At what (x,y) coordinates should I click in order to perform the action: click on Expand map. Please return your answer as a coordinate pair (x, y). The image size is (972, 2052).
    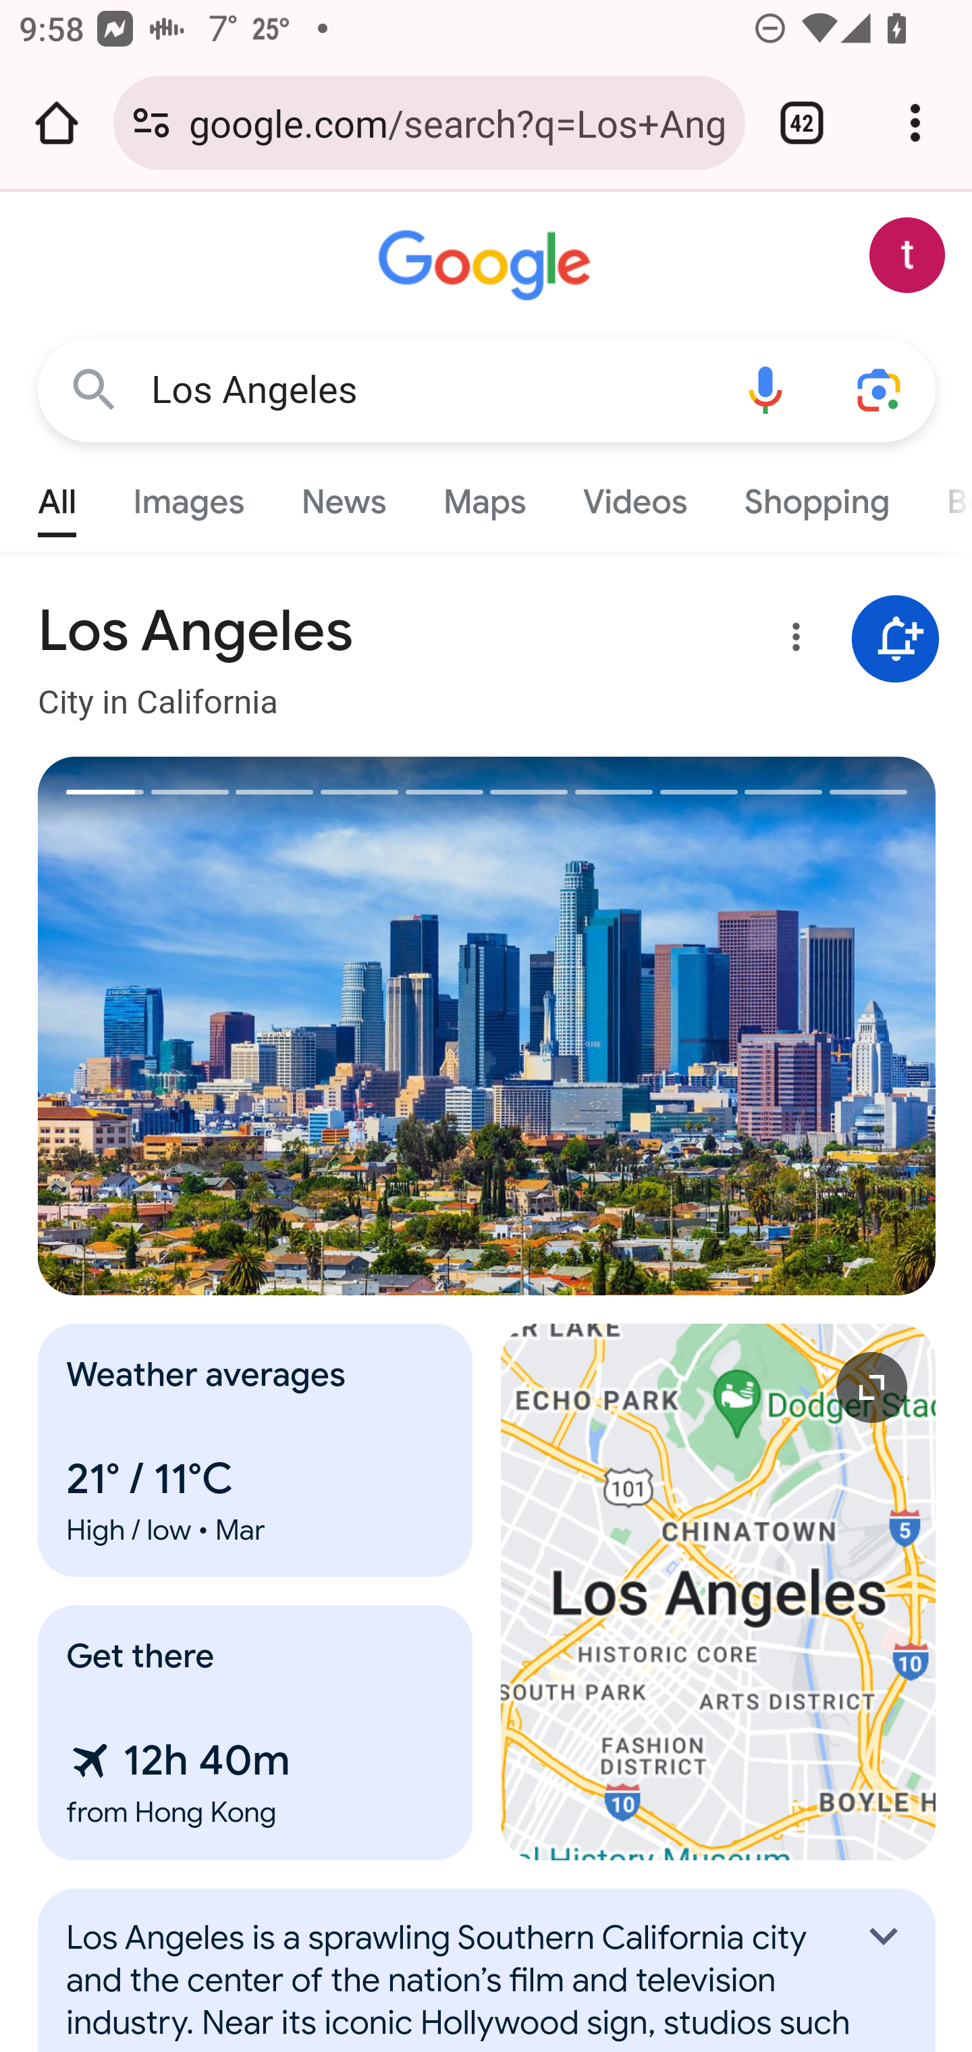
    Looking at the image, I should click on (719, 1592).